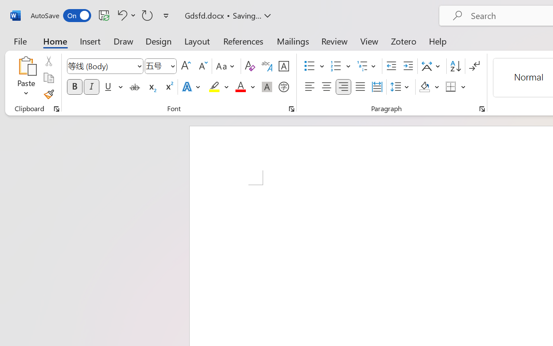 The height and width of the screenshot is (346, 553). Describe the element at coordinates (48, 61) in the screenshot. I see `Cut` at that location.